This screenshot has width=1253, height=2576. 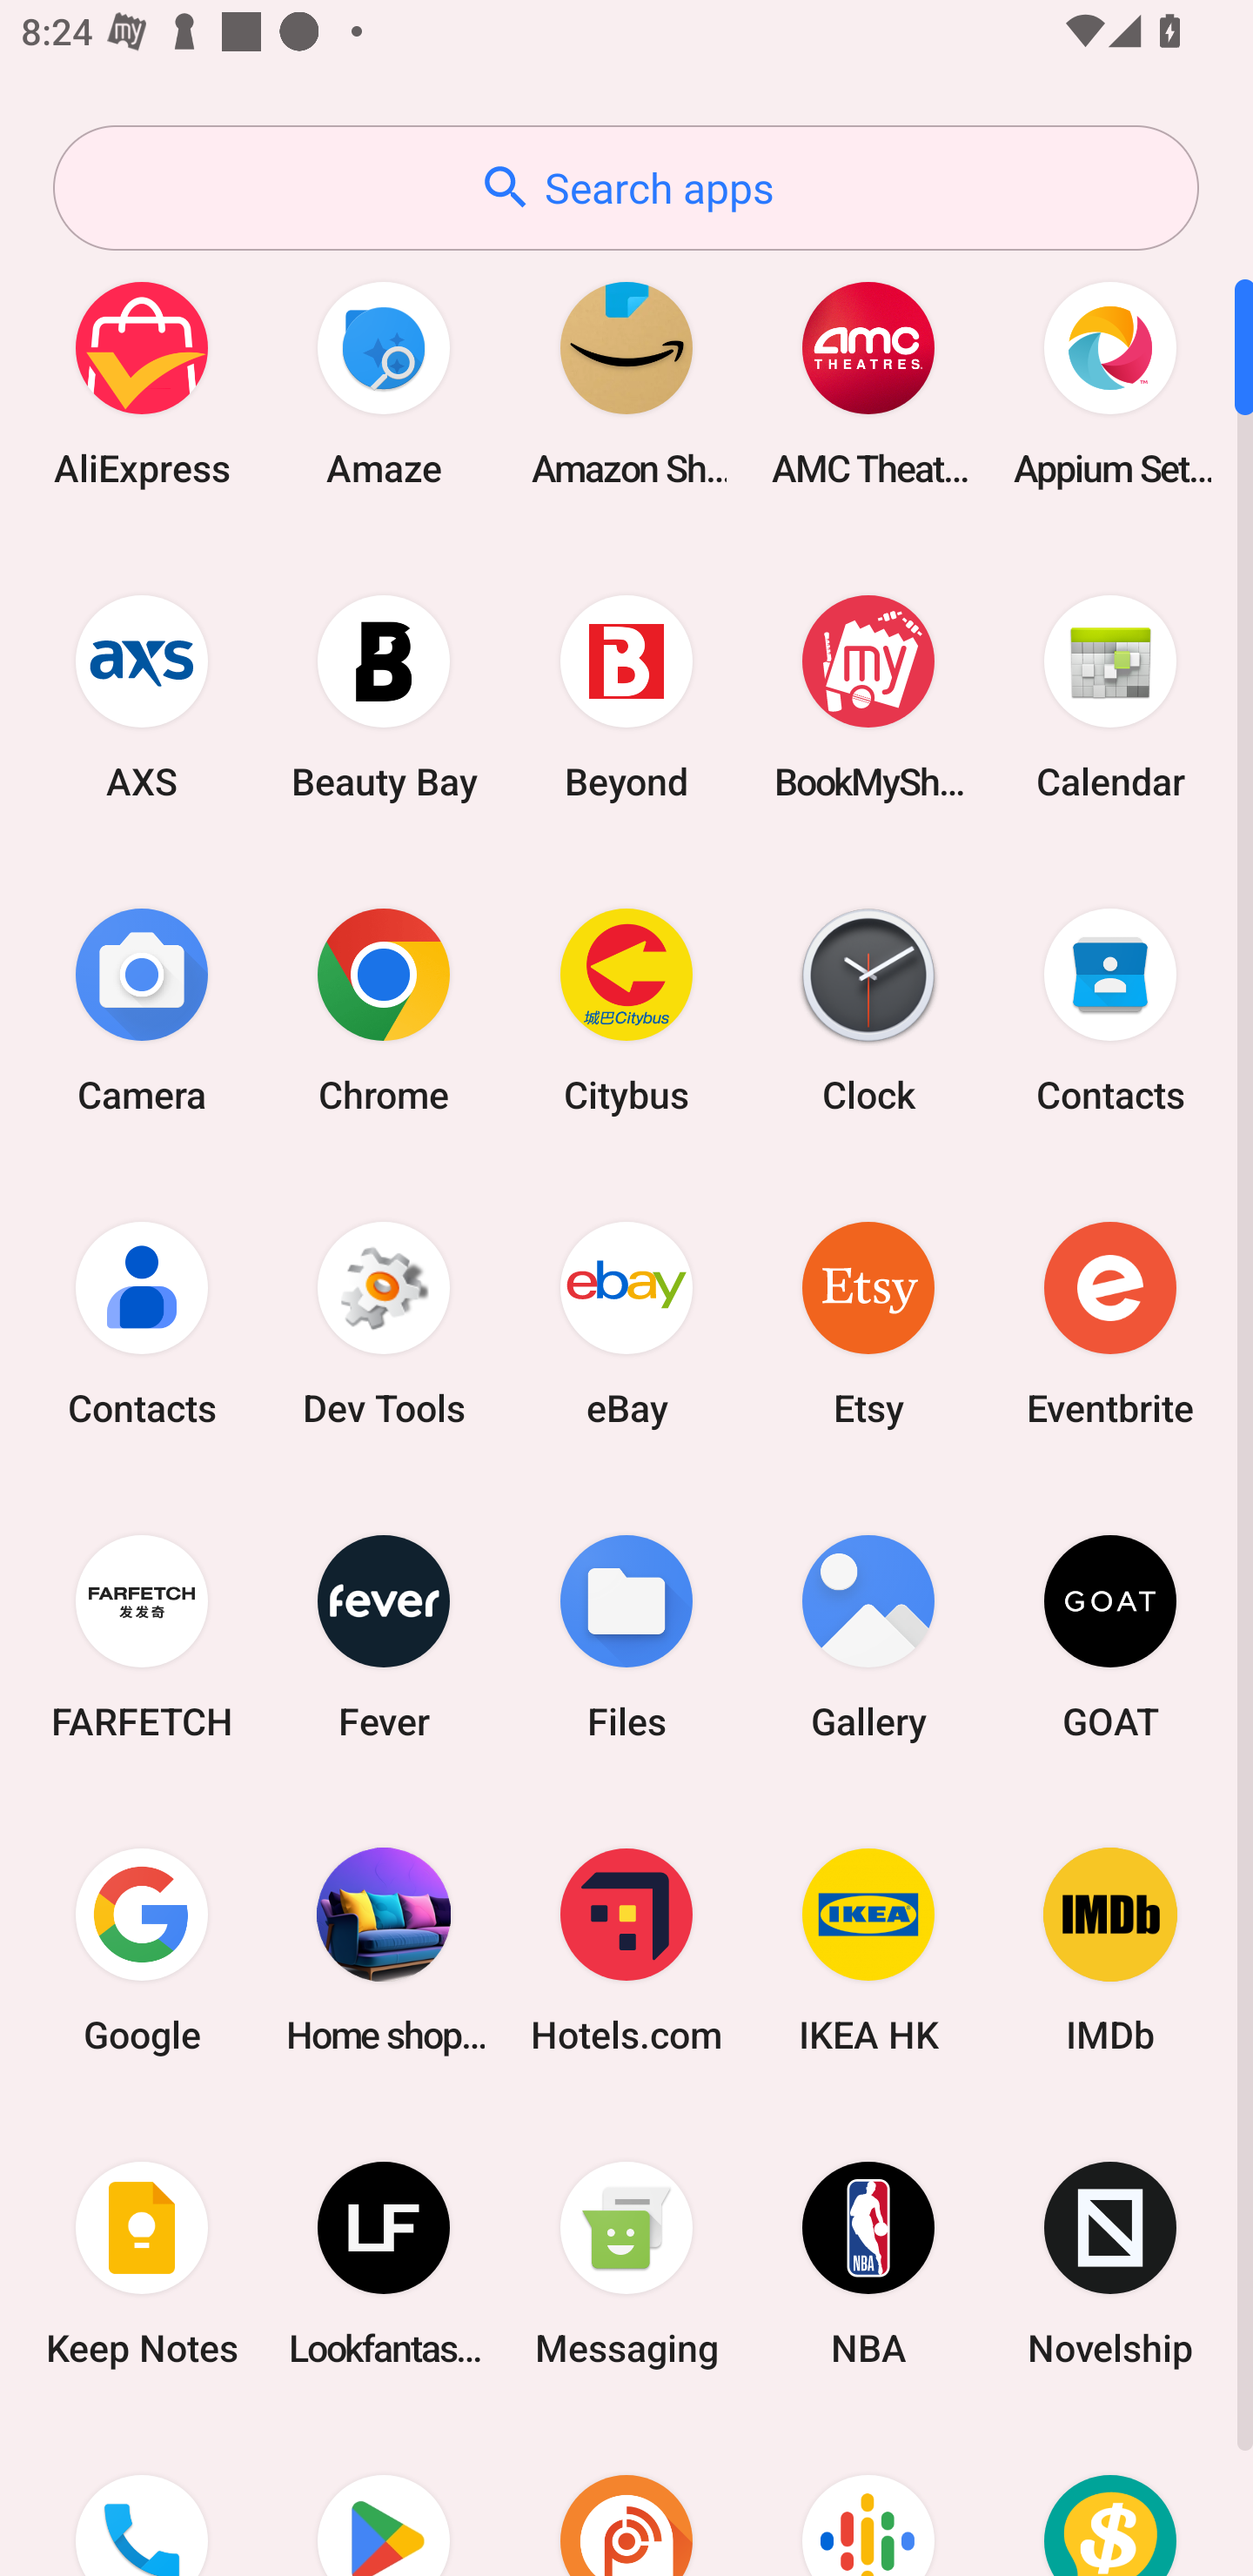 I want to click on Beauty Bay, so click(x=384, y=696).